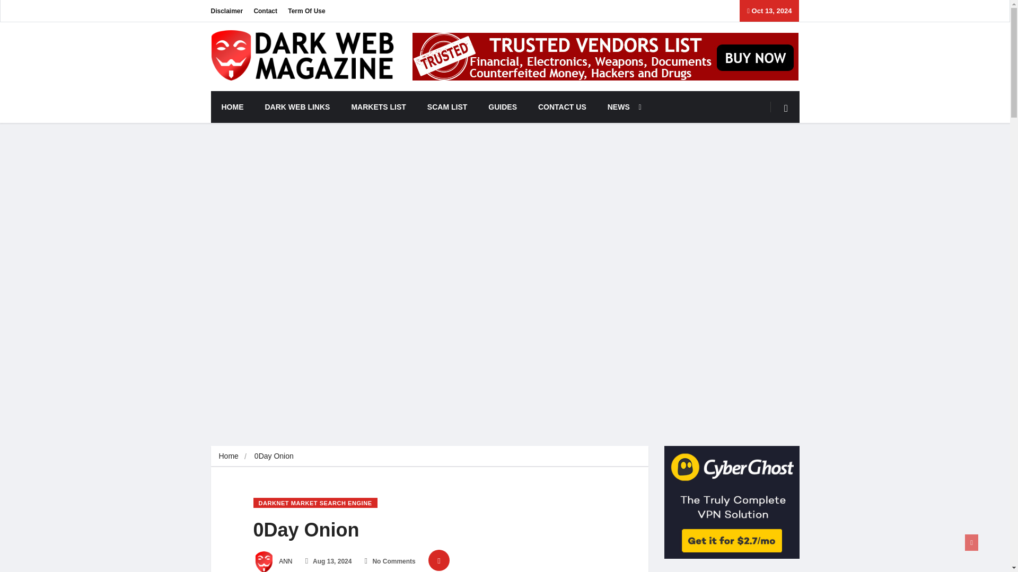  Describe the element at coordinates (378, 107) in the screenshot. I see `MARKETS LIST` at that location.